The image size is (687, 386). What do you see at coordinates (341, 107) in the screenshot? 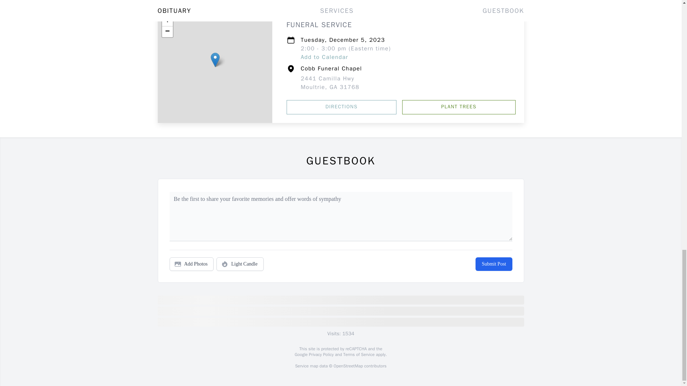
I see `DIRECTIONS` at bounding box center [341, 107].